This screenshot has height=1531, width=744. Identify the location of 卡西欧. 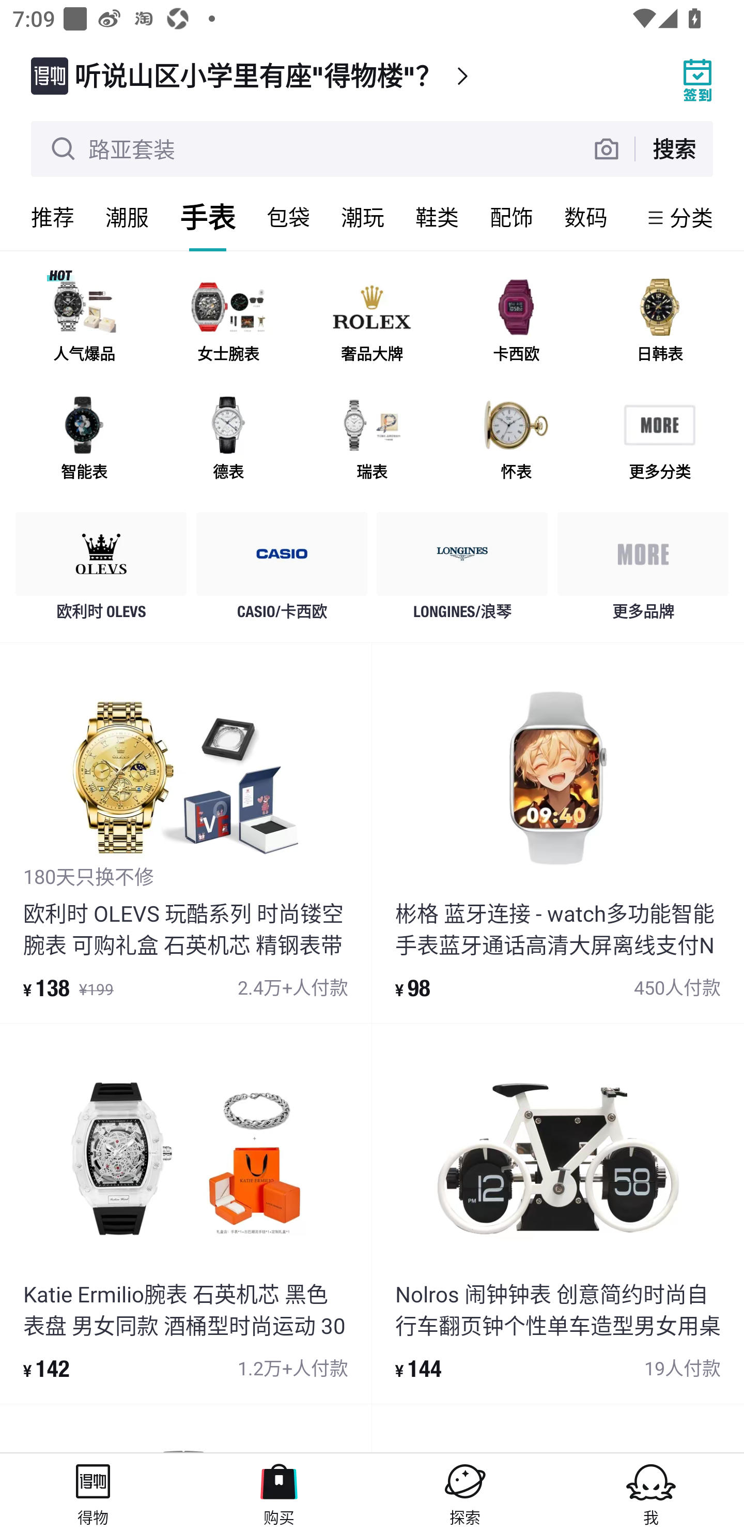
(516, 322).